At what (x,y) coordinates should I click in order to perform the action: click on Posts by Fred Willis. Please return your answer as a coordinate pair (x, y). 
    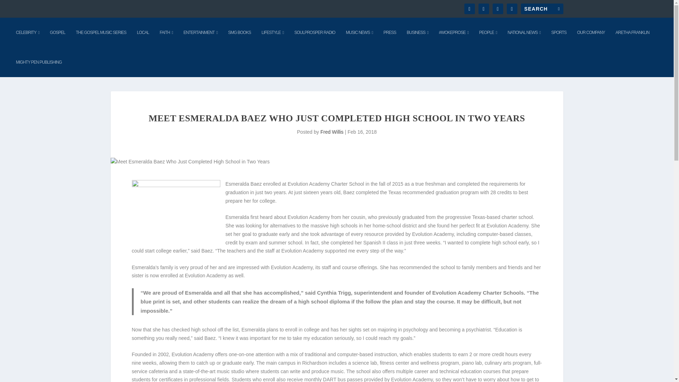
    Looking at the image, I should click on (332, 132).